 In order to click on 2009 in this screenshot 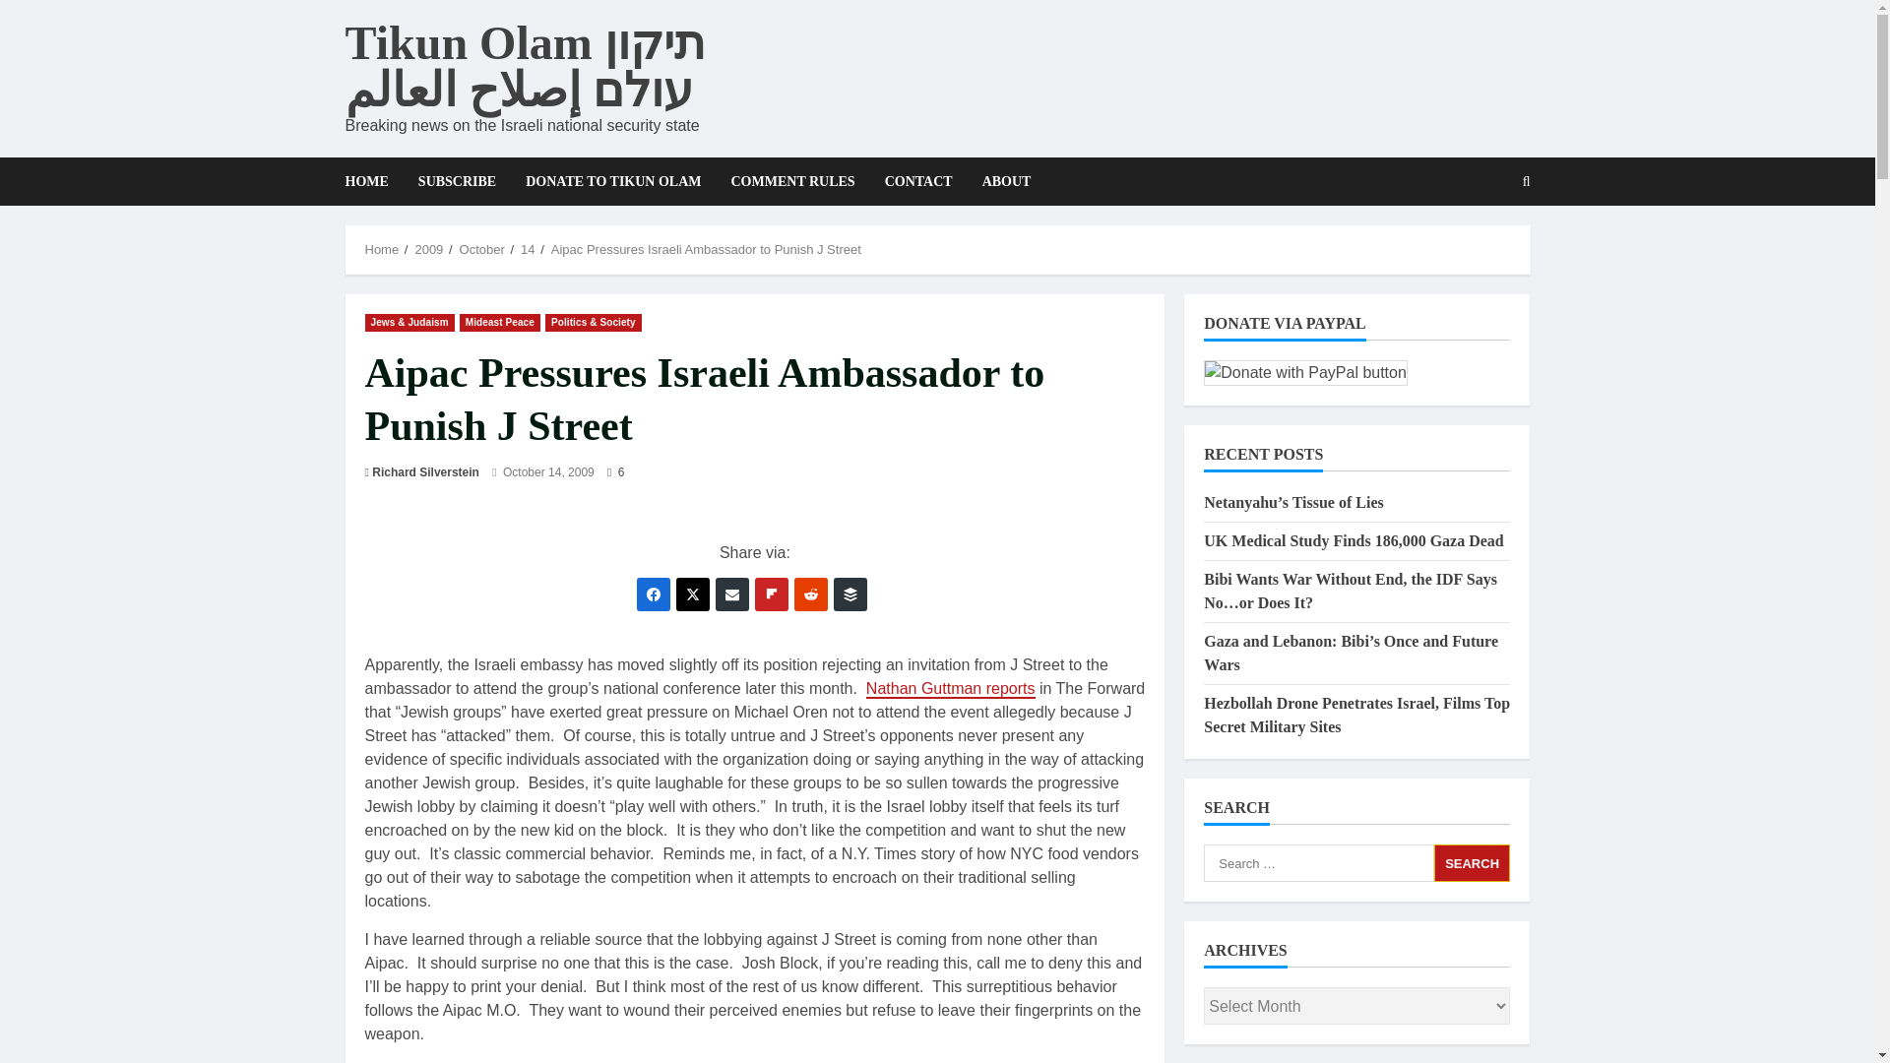, I will do `click(427, 250)`.